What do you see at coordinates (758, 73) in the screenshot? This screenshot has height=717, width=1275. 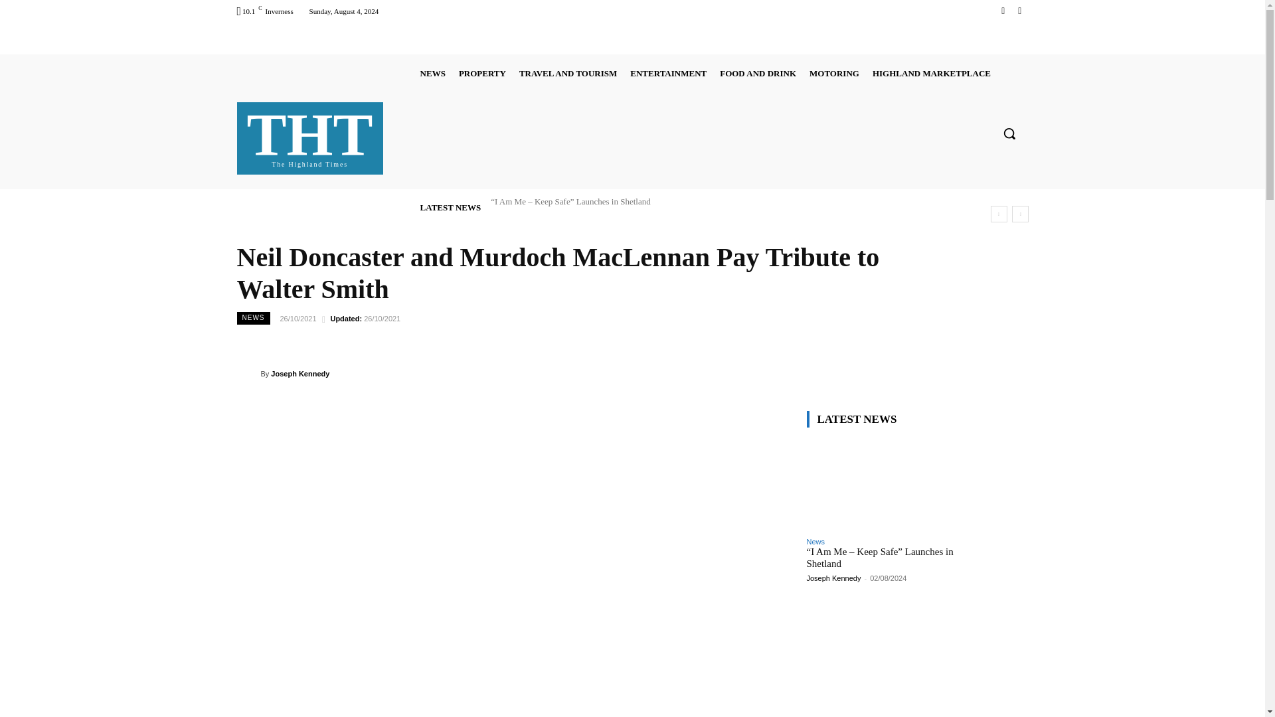 I see `FOOD AND DRINK` at bounding box center [758, 73].